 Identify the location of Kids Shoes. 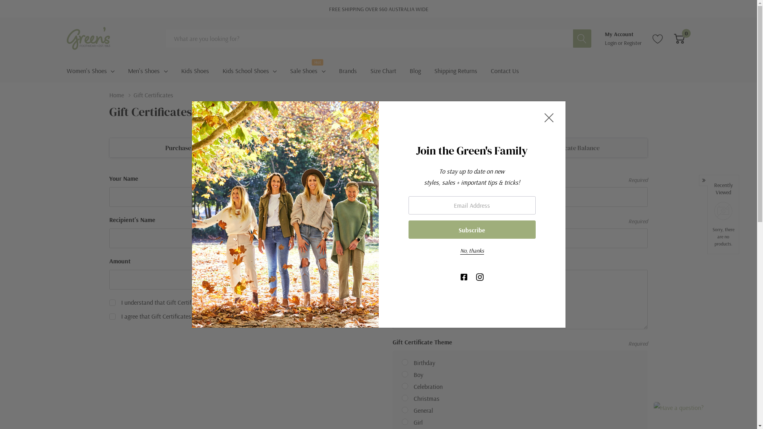
(195, 71).